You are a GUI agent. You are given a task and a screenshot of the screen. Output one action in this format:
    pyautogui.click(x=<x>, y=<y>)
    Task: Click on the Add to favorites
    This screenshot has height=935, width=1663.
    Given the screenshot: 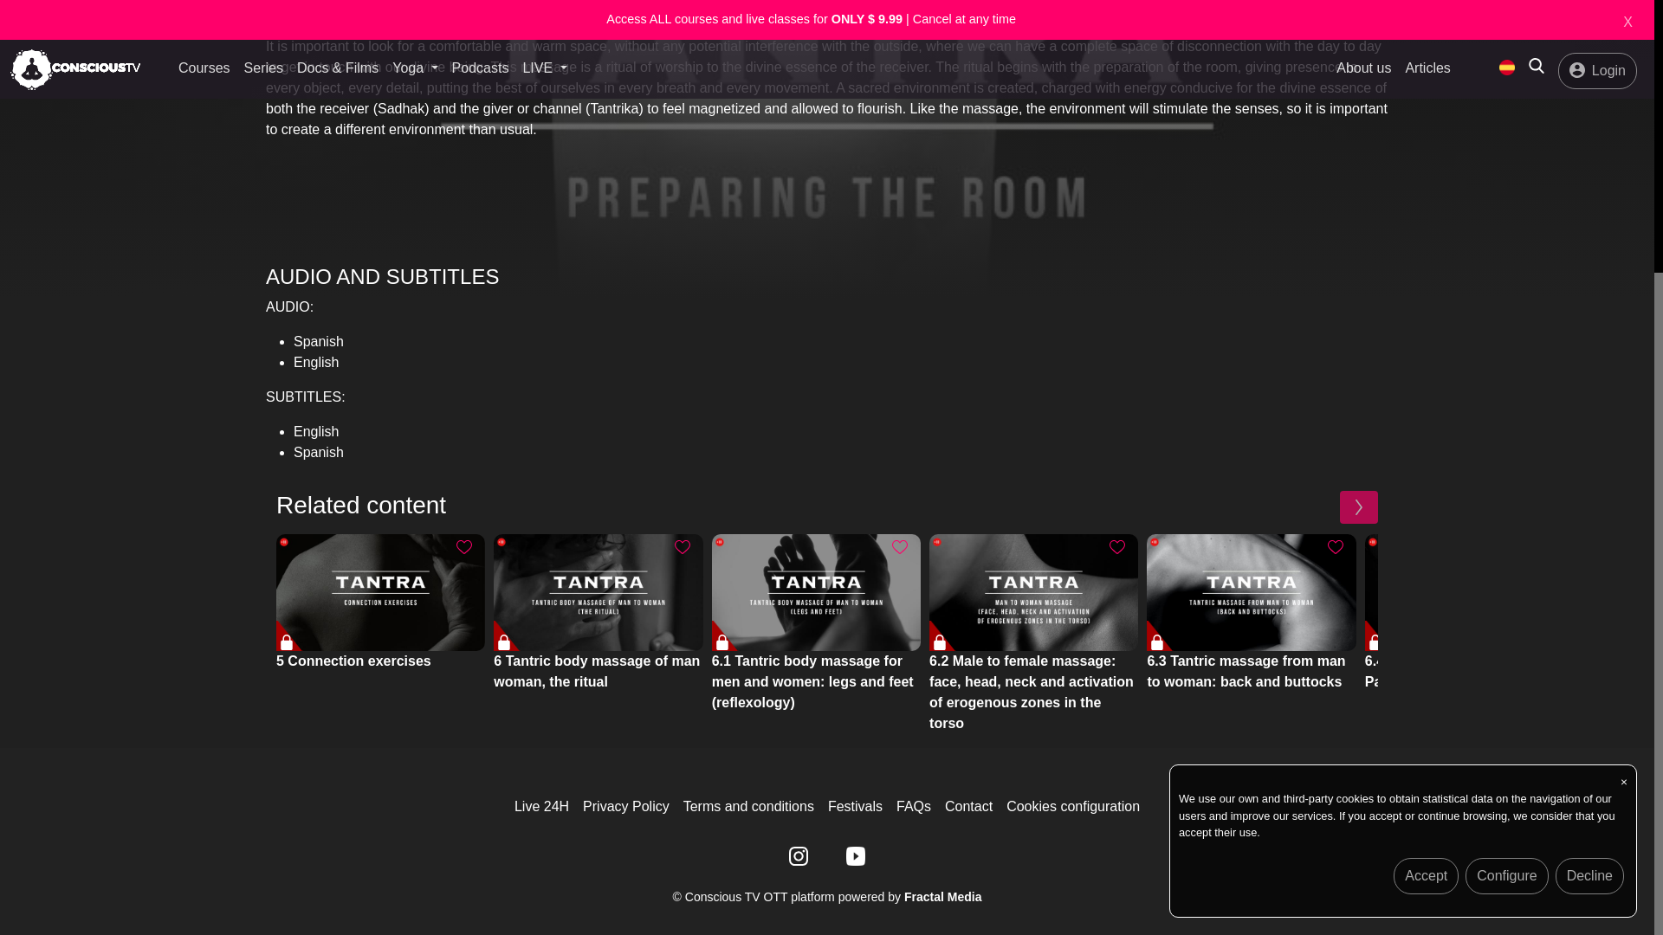 What is the action you would take?
    pyautogui.click(x=899, y=547)
    